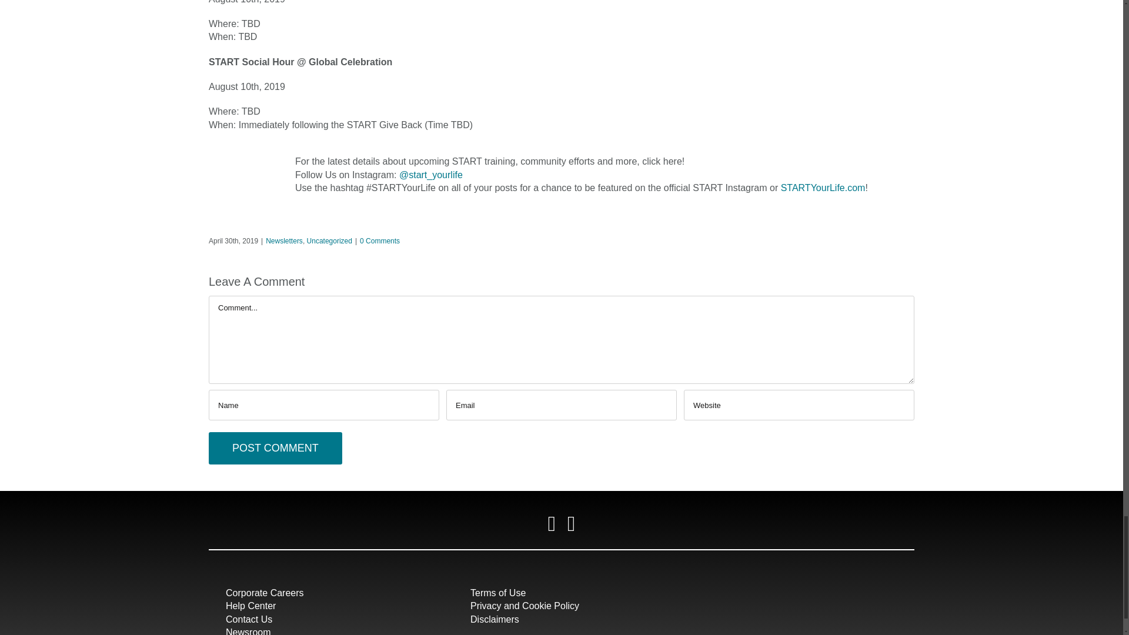  I want to click on Newsroom, so click(248, 631).